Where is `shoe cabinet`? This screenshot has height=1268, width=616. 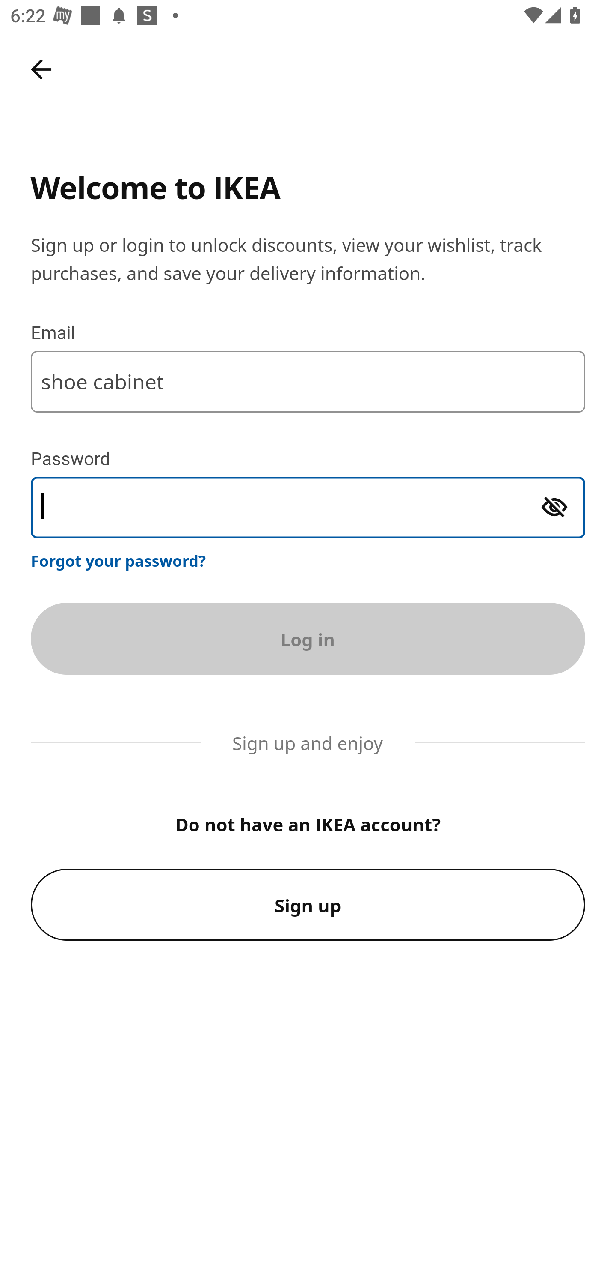
shoe cabinet is located at coordinates (308, 381).